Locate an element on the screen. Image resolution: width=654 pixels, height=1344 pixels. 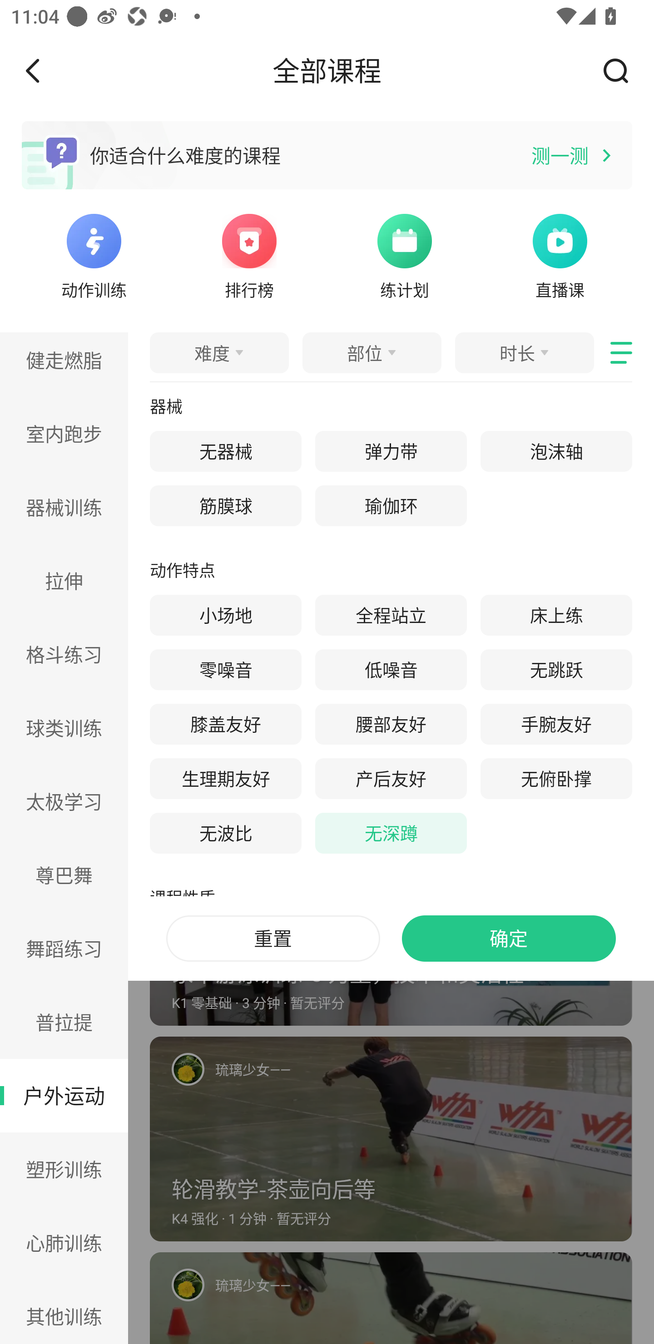
拉伸 is located at coordinates (64, 580).